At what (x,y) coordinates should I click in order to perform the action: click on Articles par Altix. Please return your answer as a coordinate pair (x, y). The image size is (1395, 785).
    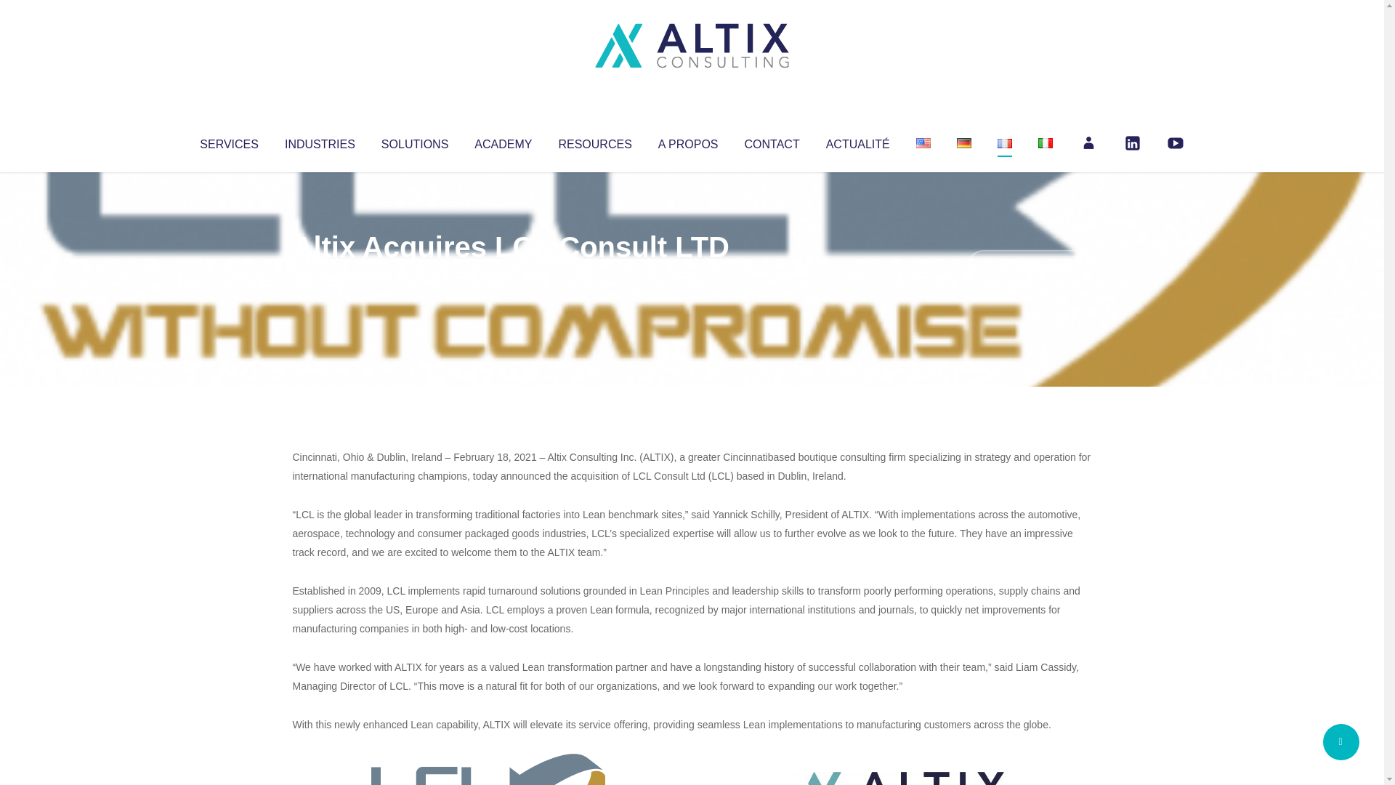
    Looking at the image, I should click on (320, 276).